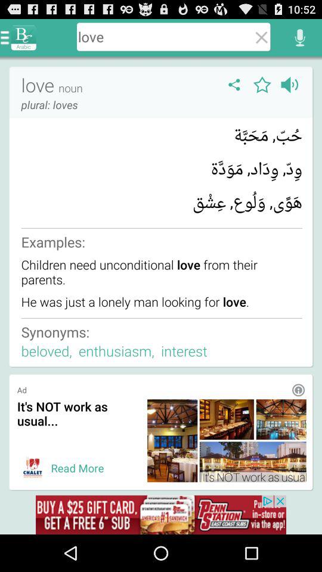 The height and width of the screenshot is (572, 322). Describe the element at coordinates (161, 515) in the screenshot. I see `open advertisements` at that location.